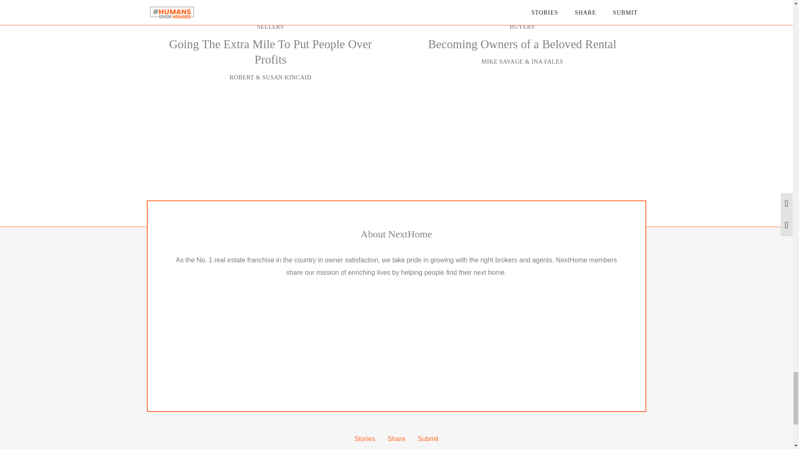 This screenshot has height=449, width=799. What do you see at coordinates (428, 439) in the screenshot?
I see `Submit` at bounding box center [428, 439].